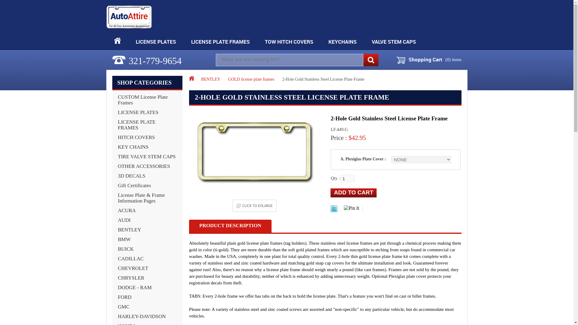 The image size is (578, 325). I want to click on LICENSE PLATE FRAMES, so click(220, 42).